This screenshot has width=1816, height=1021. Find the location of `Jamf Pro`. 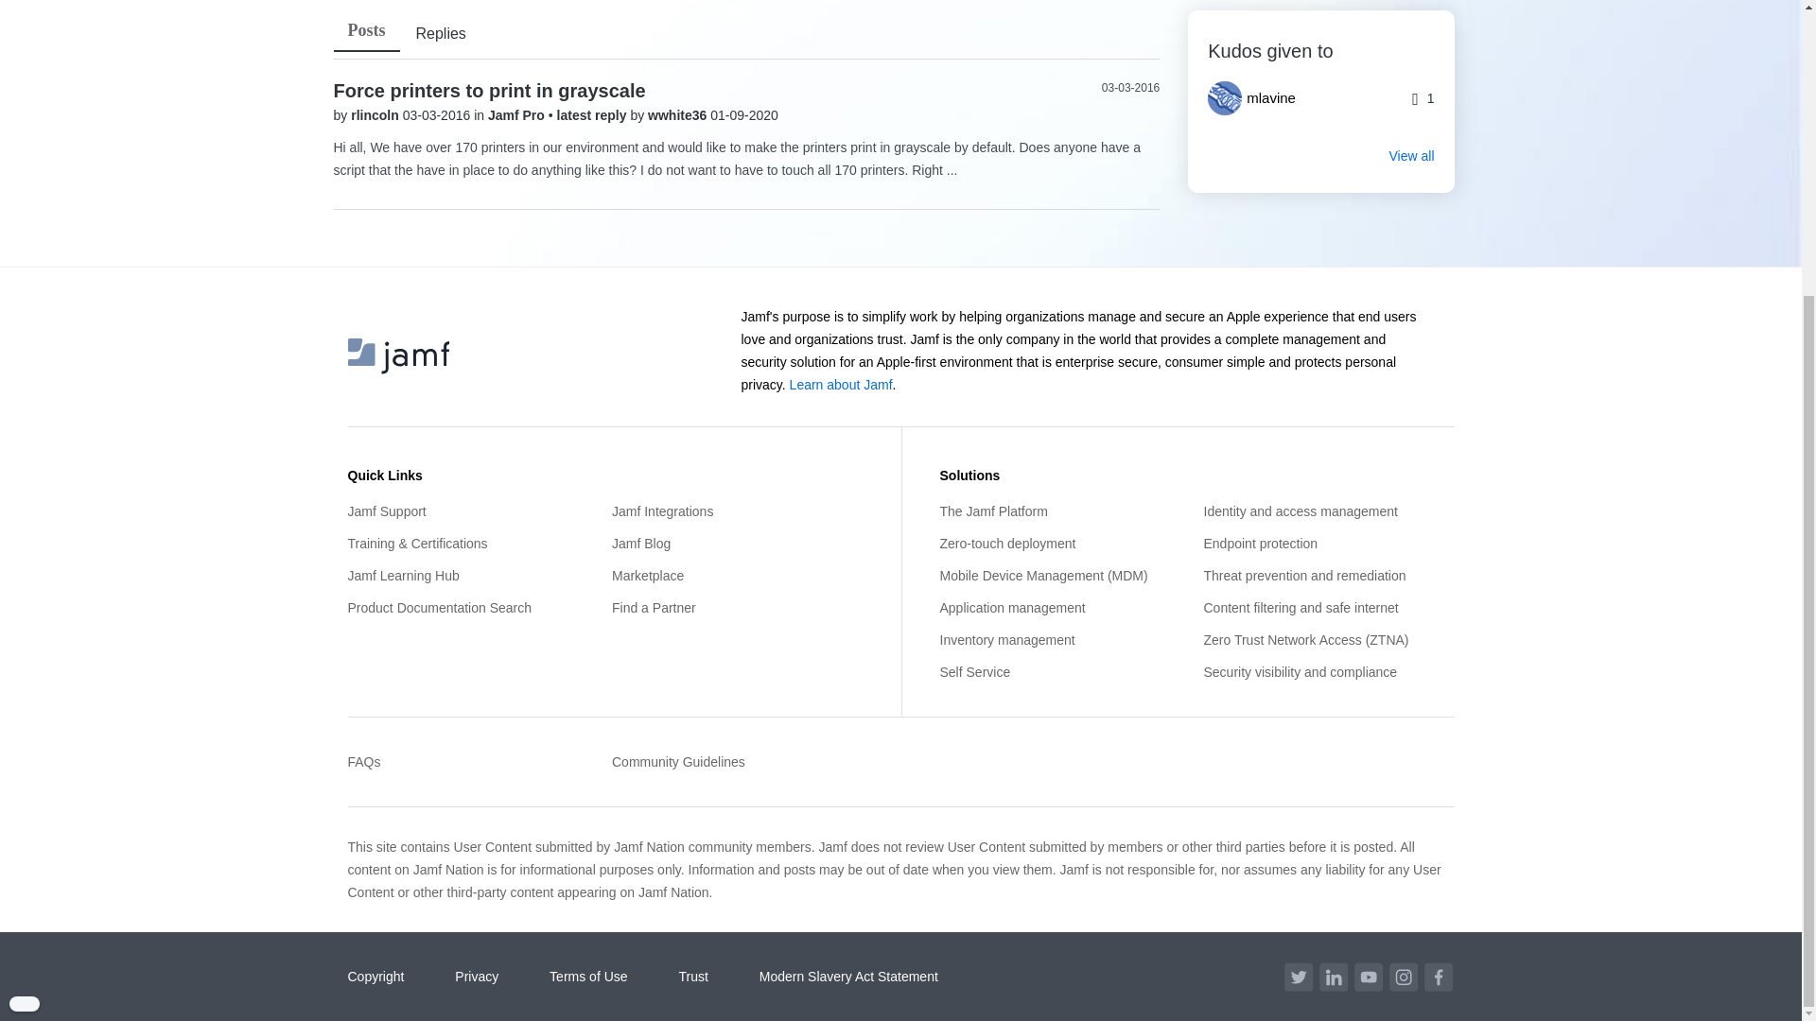

Jamf Pro is located at coordinates (518, 115).